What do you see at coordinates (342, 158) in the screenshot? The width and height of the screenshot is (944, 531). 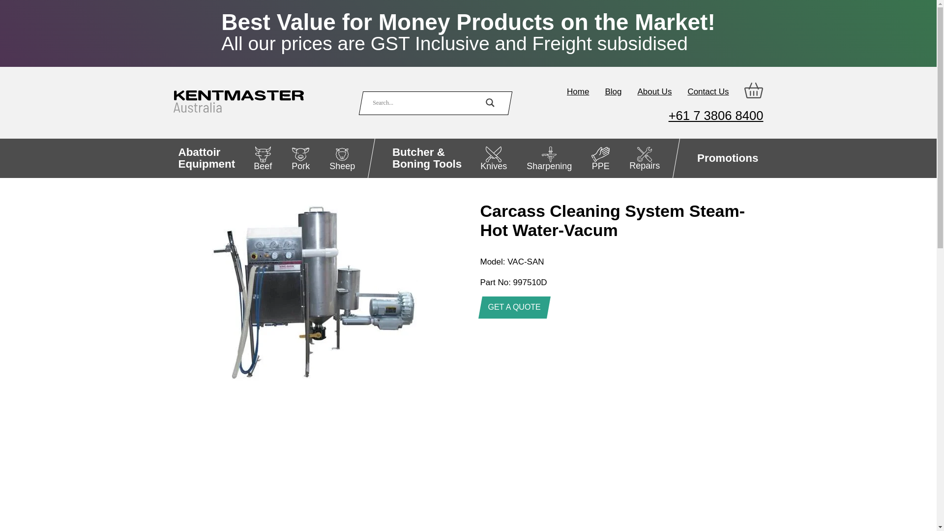 I see `Tools for Sheep production` at bounding box center [342, 158].